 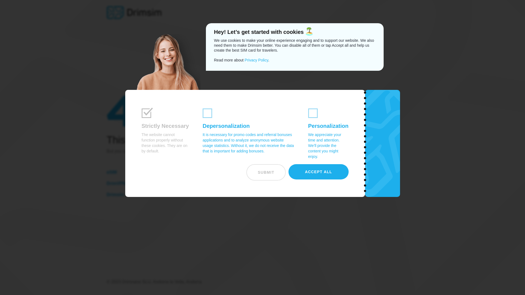 What do you see at coordinates (266, 172) in the screenshot?
I see `SUBMIT` at bounding box center [266, 172].